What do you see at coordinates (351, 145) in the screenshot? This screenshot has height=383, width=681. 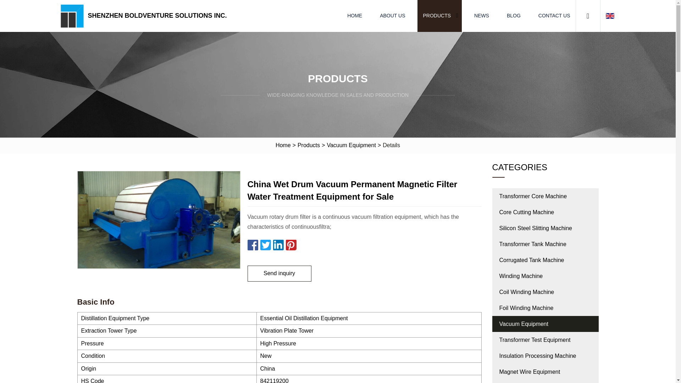 I see `Vacuum Equipment` at bounding box center [351, 145].